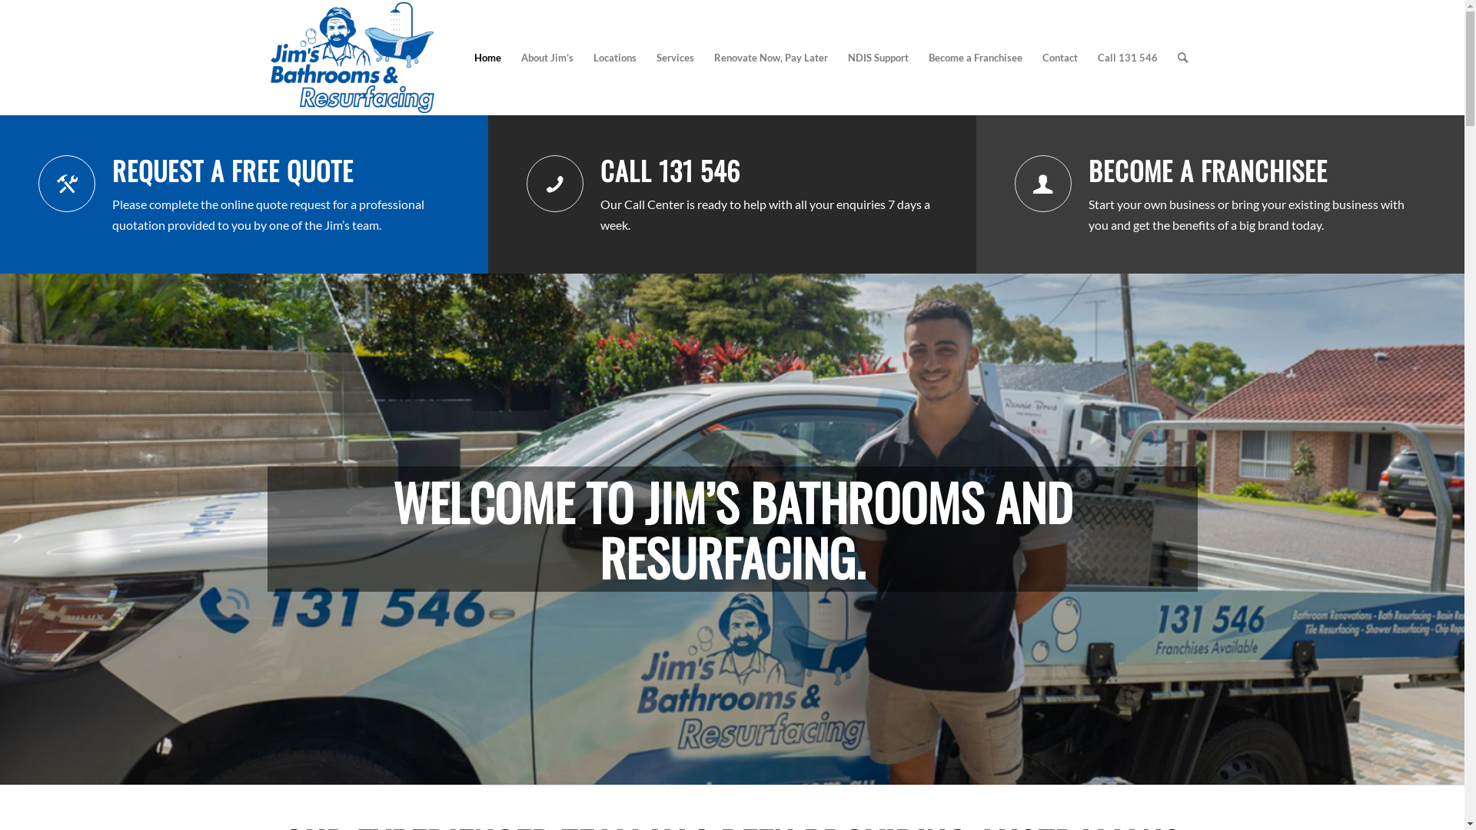 This screenshot has height=830, width=1476. I want to click on Call 131 546, so click(1127, 58).